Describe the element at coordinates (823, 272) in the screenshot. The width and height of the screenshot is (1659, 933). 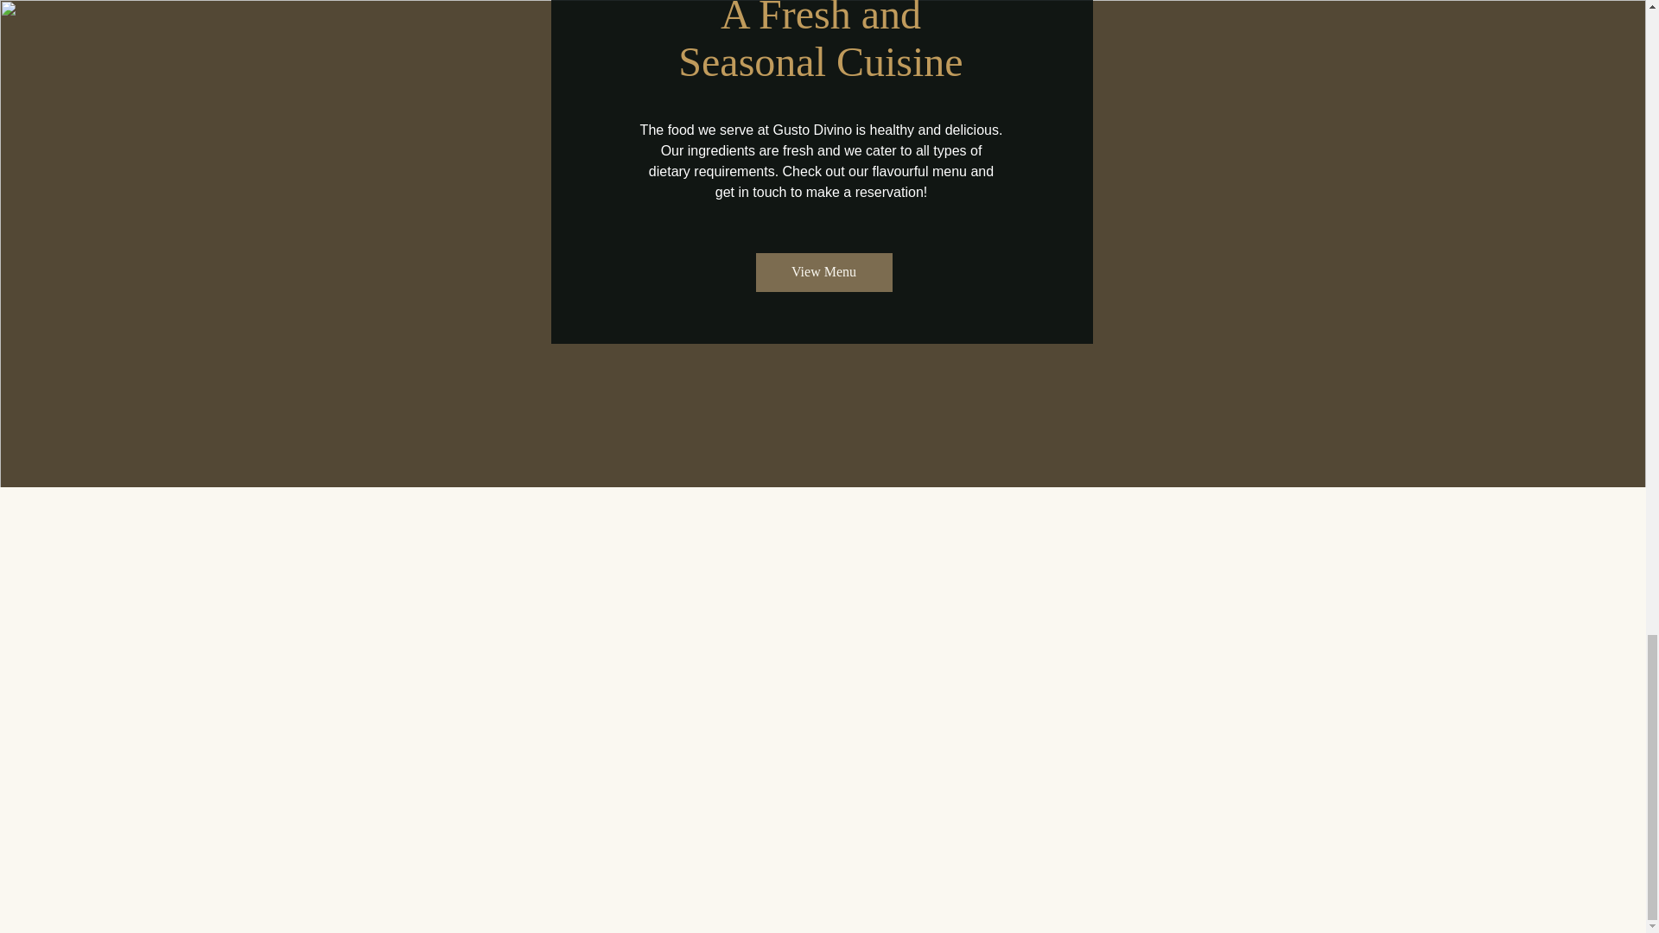
I see `View Menu` at that location.